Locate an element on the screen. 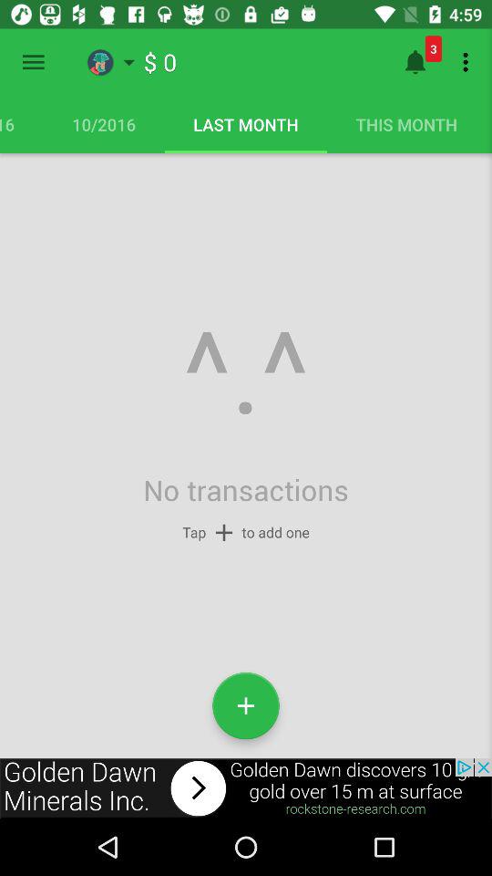  click on the bell notification option is located at coordinates (415, 62).